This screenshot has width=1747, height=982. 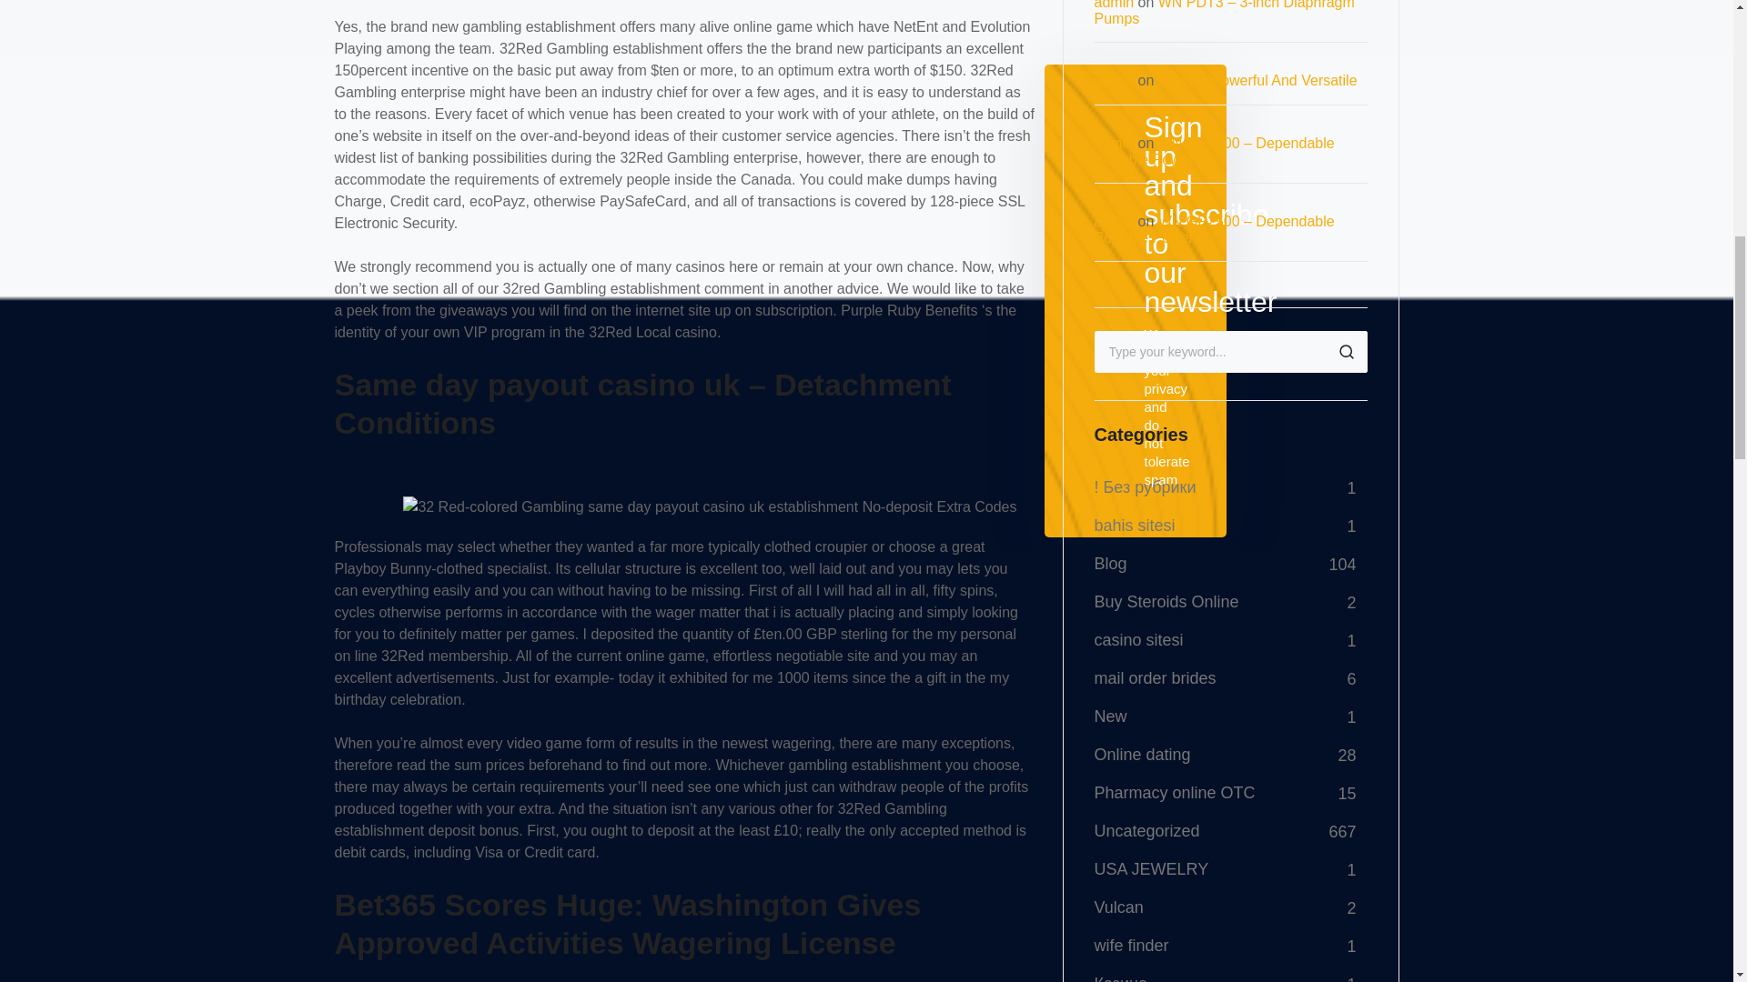 I want to click on admin, so click(x=1114, y=5).